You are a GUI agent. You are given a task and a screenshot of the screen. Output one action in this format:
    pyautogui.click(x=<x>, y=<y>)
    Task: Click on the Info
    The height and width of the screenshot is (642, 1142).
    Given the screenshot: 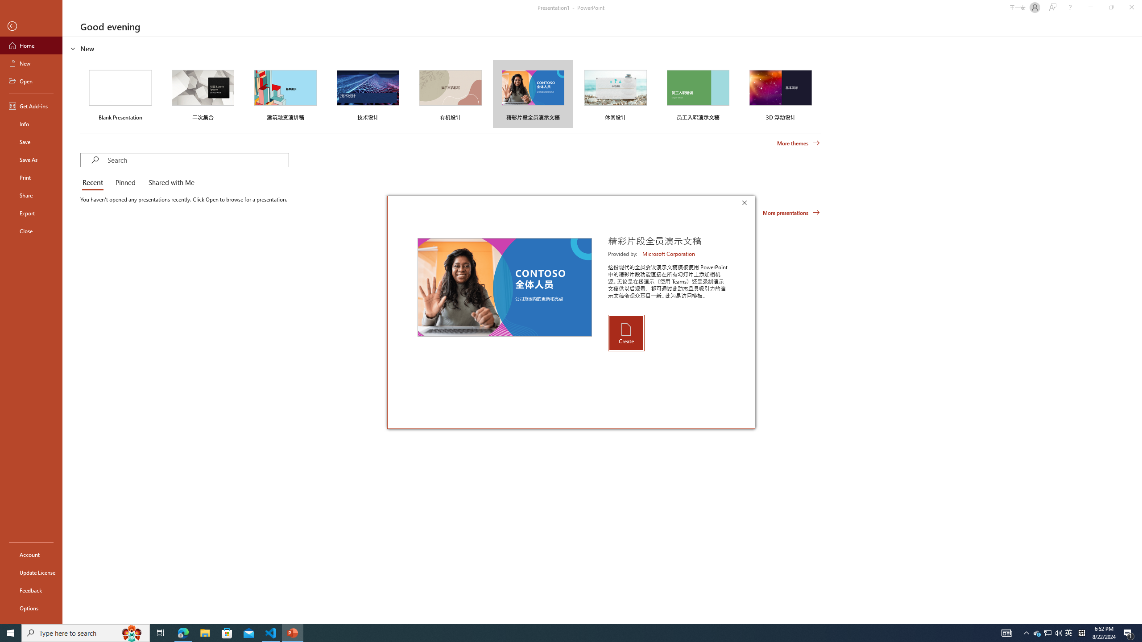 What is the action you would take?
    pyautogui.click(x=31, y=124)
    